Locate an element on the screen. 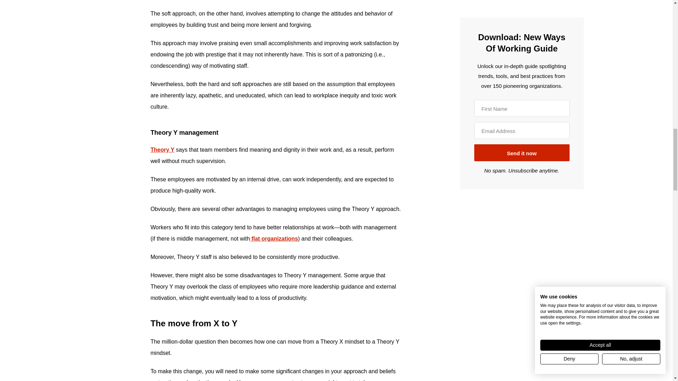 Image resolution: width=678 pixels, height=381 pixels. flat organizations is located at coordinates (274, 238).